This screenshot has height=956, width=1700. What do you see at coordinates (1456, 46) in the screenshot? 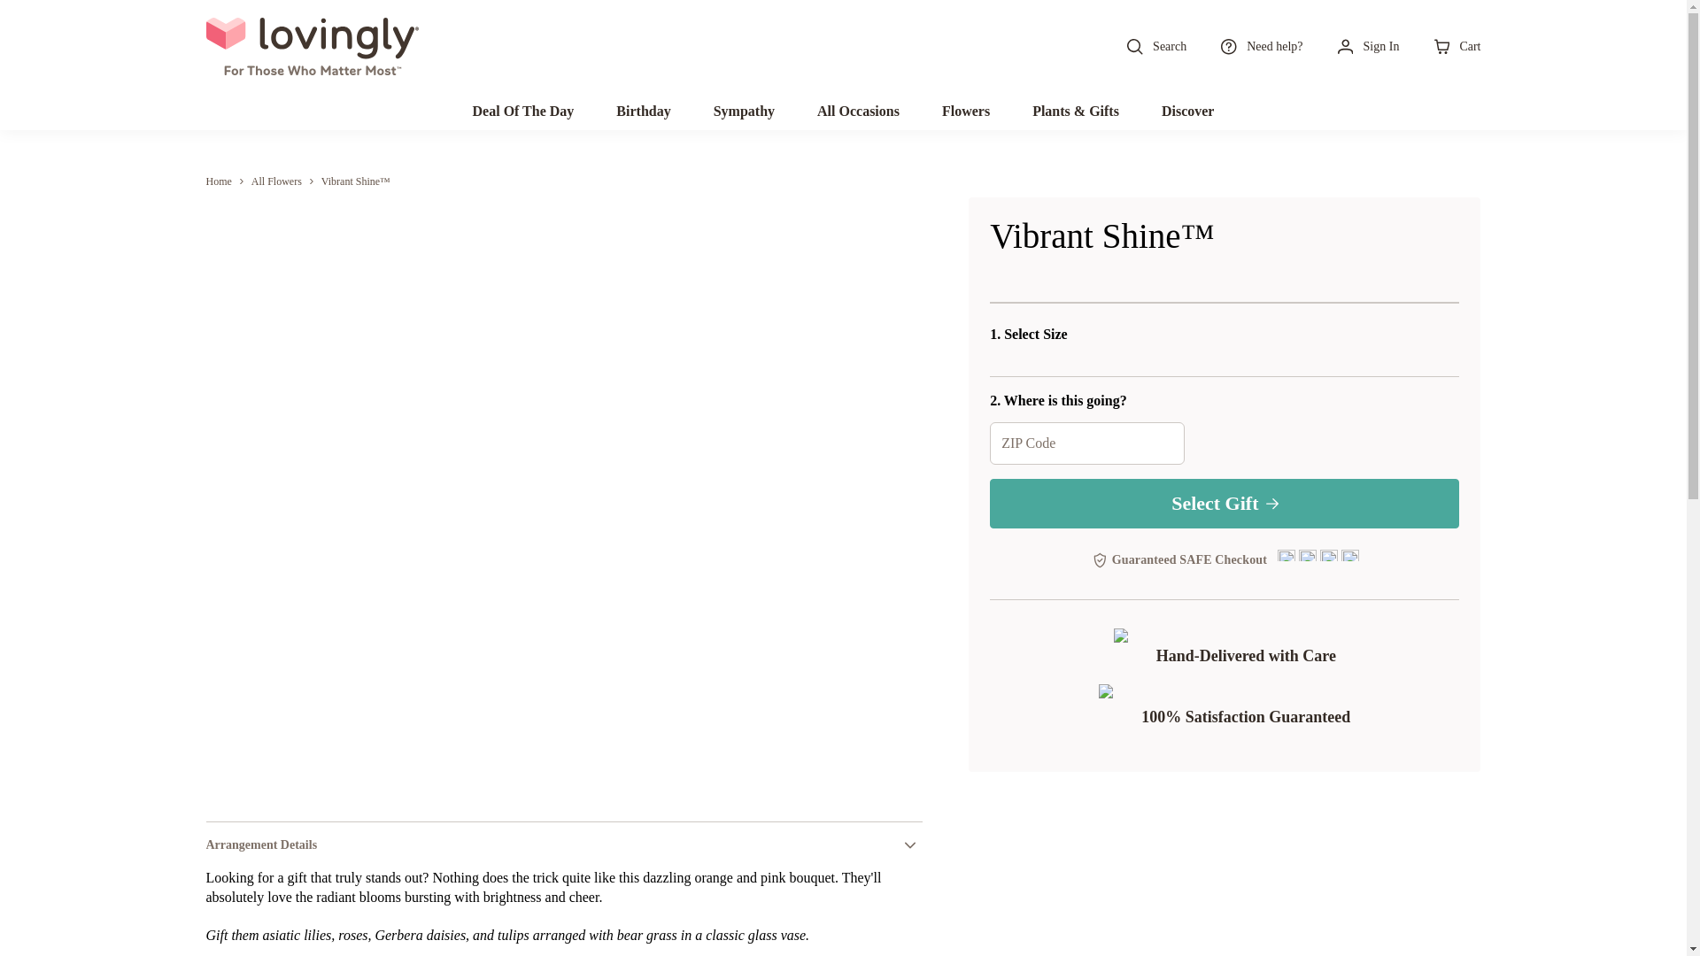
I see `Cart` at bounding box center [1456, 46].